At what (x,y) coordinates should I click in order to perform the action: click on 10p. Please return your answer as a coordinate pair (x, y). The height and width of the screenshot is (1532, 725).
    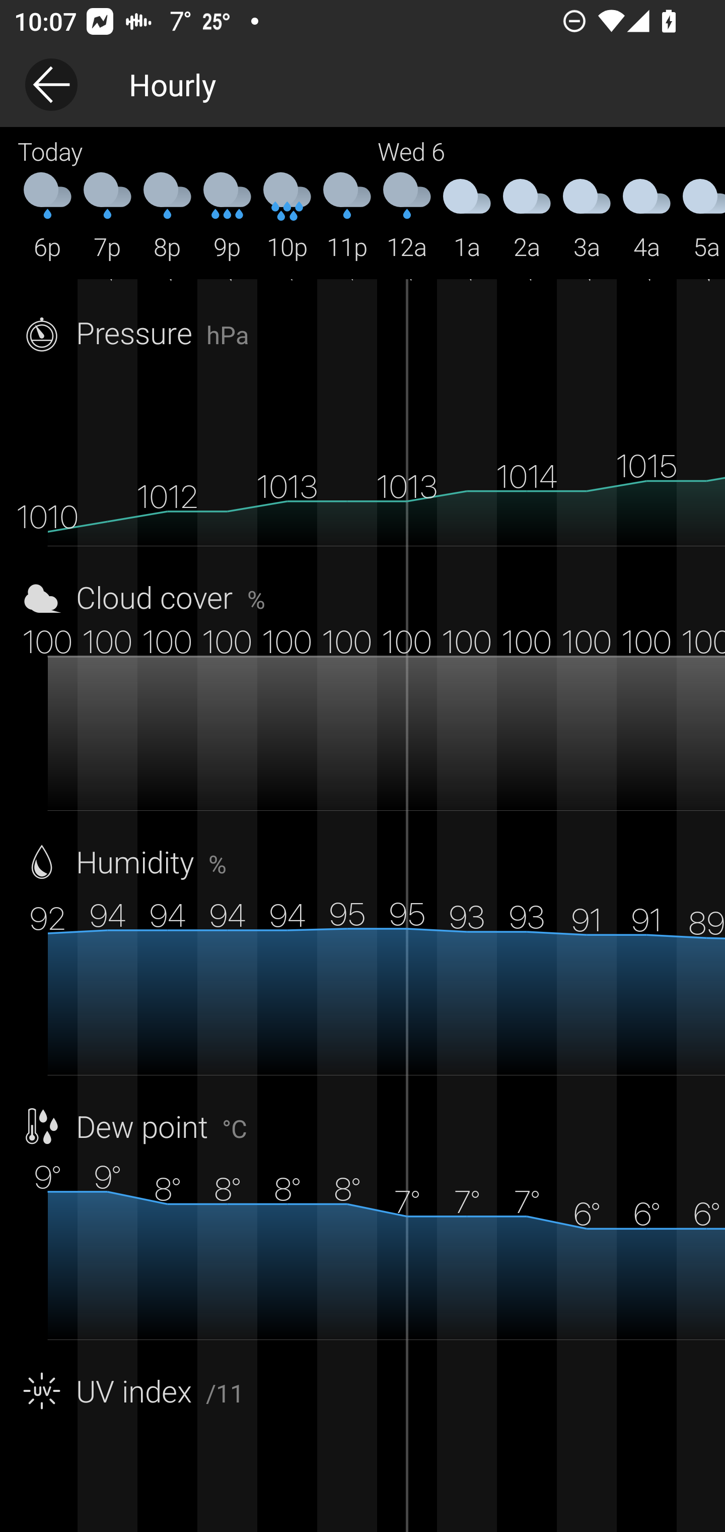
    Looking at the image, I should click on (287, 217).